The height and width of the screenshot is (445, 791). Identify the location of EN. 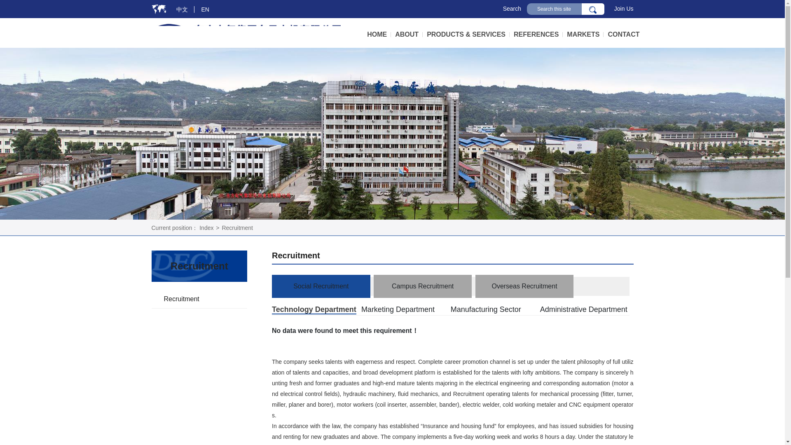
(205, 9).